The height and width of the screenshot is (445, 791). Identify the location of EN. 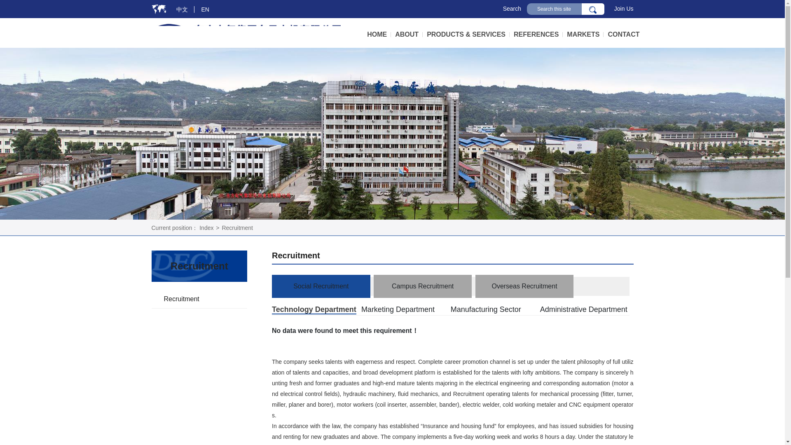
(205, 9).